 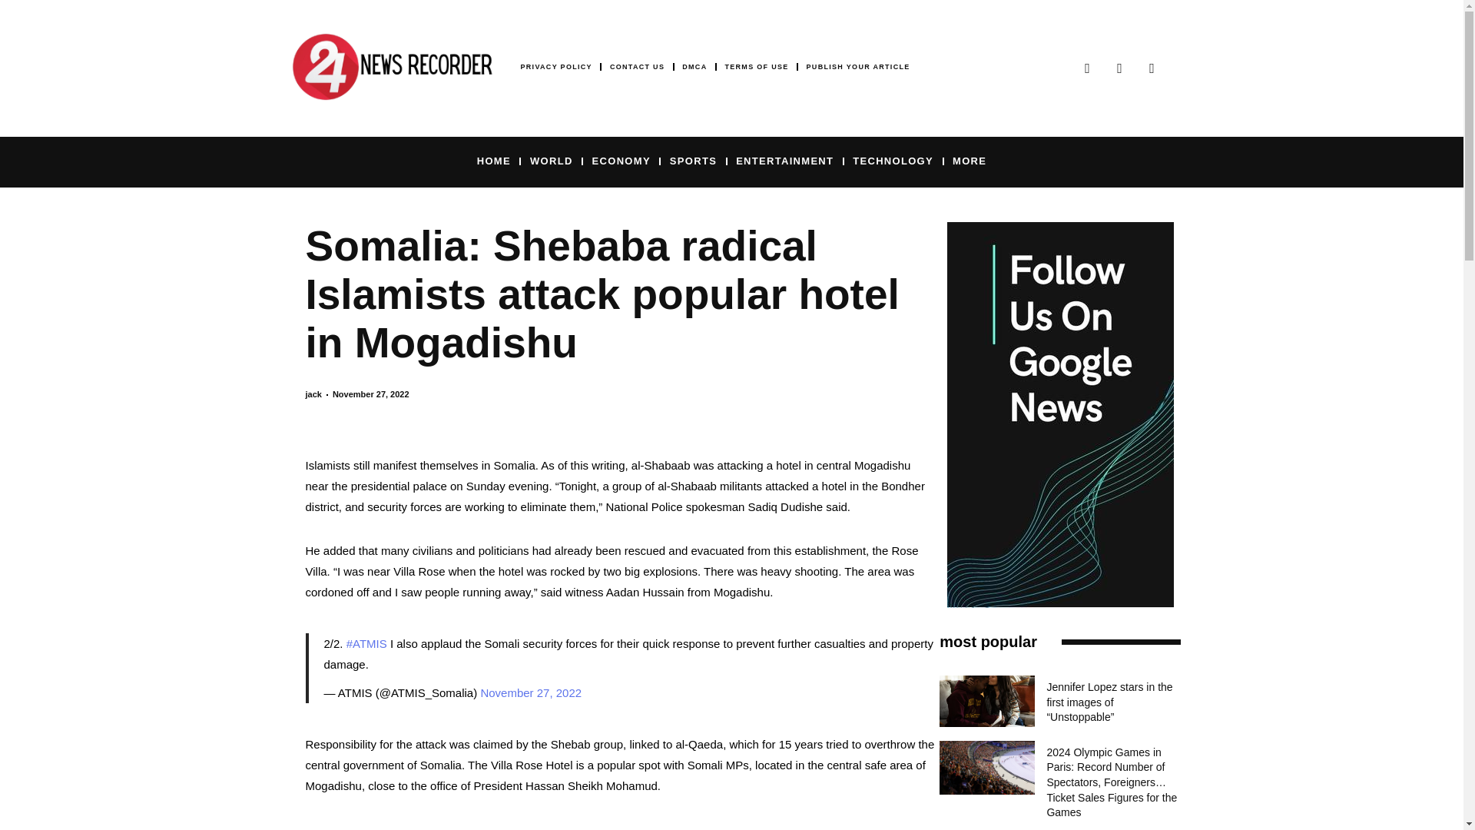 What do you see at coordinates (693, 161) in the screenshot?
I see `SPORTS` at bounding box center [693, 161].